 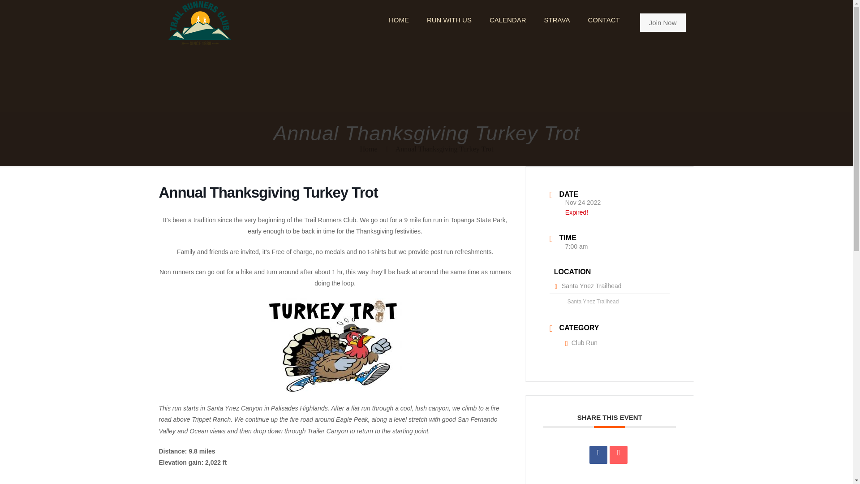 What do you see at coordinates (604, 20) in the screenshot?
I see `CONTACT` at bounding box center [604, 20].